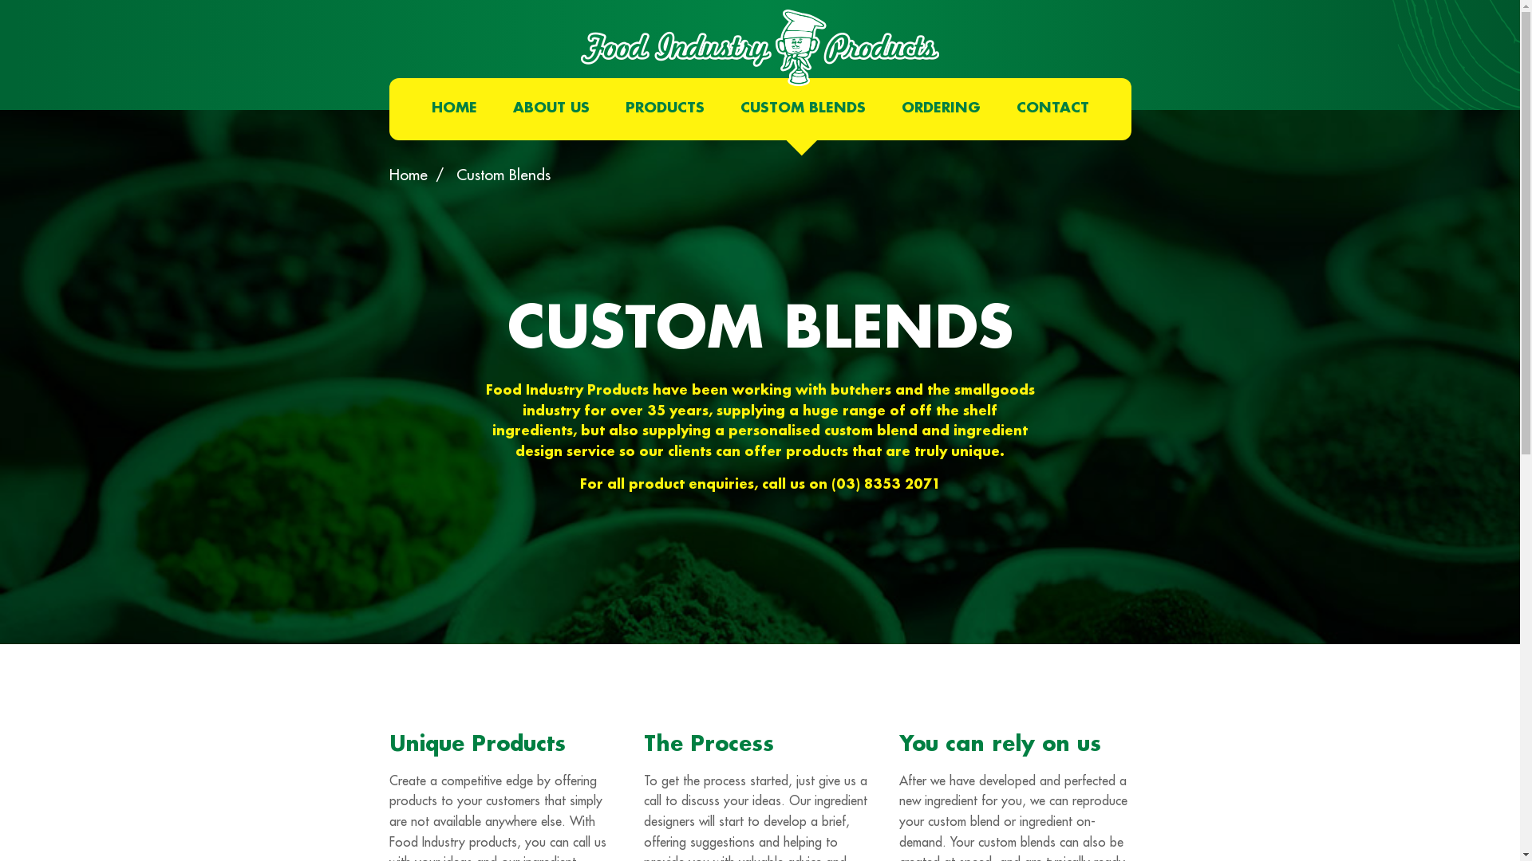  Describe the element at coordinates (551, 109) in the screenshot. I see `ABOUT US` at that location.